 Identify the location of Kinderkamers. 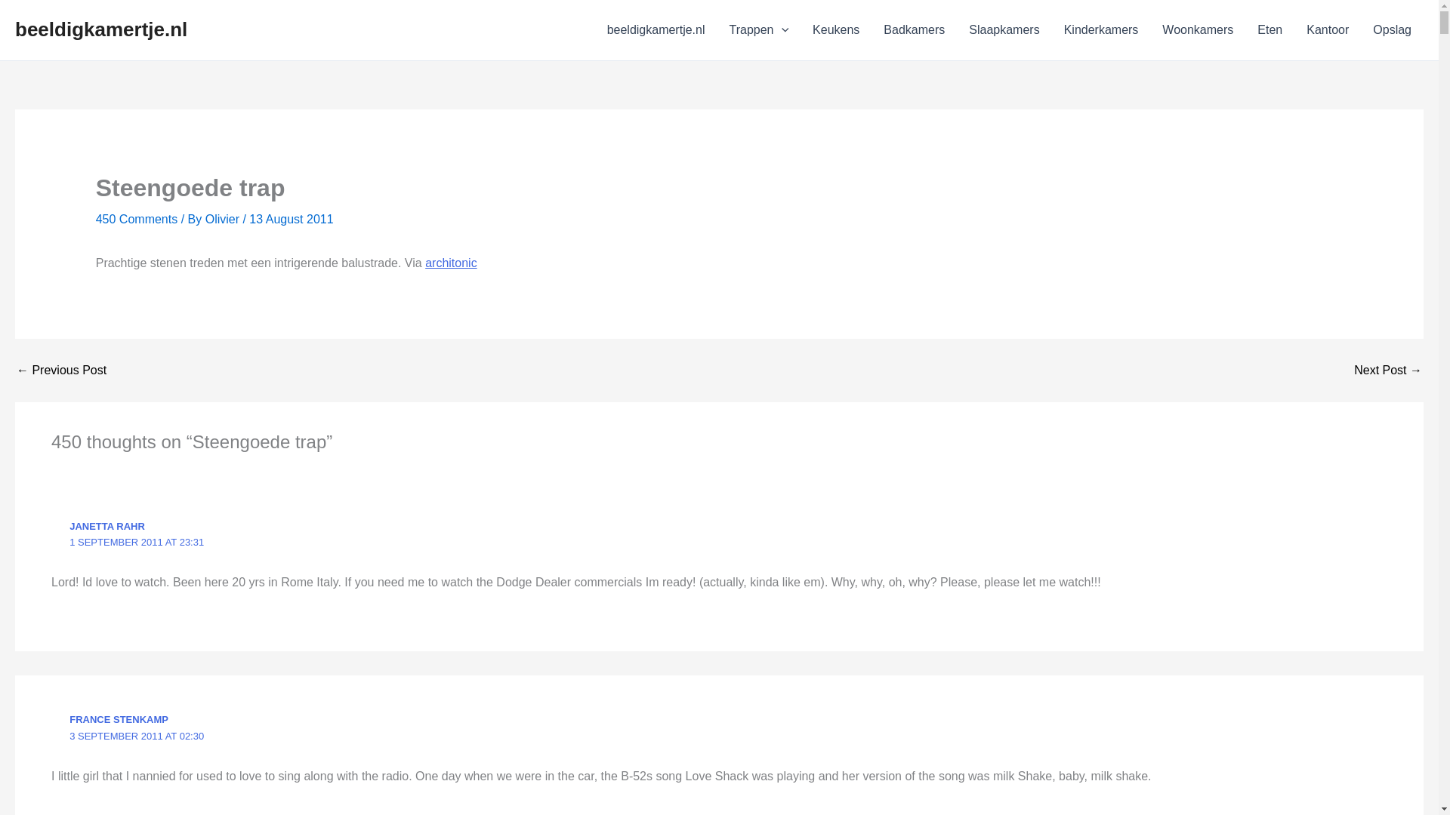
(1101, 30).